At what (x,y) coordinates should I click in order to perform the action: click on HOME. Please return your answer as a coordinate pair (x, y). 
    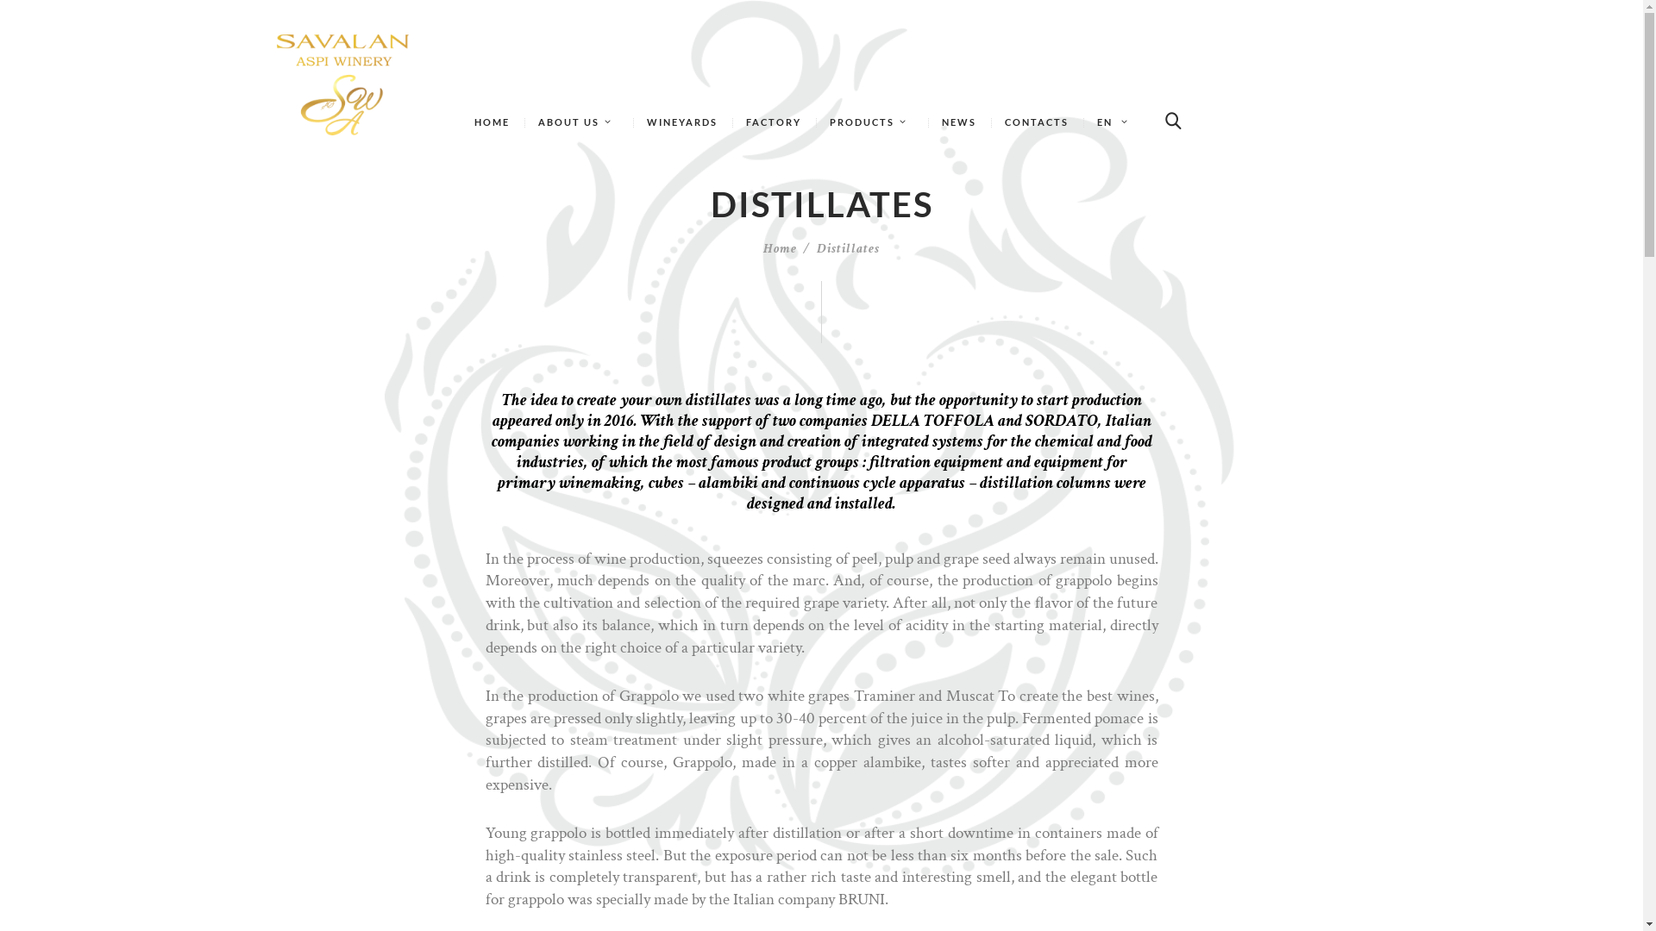
    Looking at the image, I should click on (492, 122).